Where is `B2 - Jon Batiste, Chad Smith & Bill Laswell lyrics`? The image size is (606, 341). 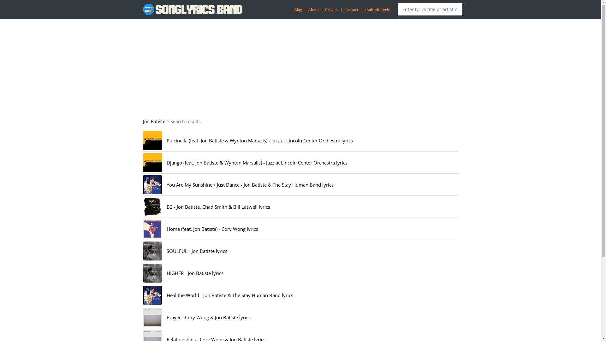 B2 - Jon Batiste, Chad Smith & Bill Laswell lyrics is located at coordinates (152, 207).